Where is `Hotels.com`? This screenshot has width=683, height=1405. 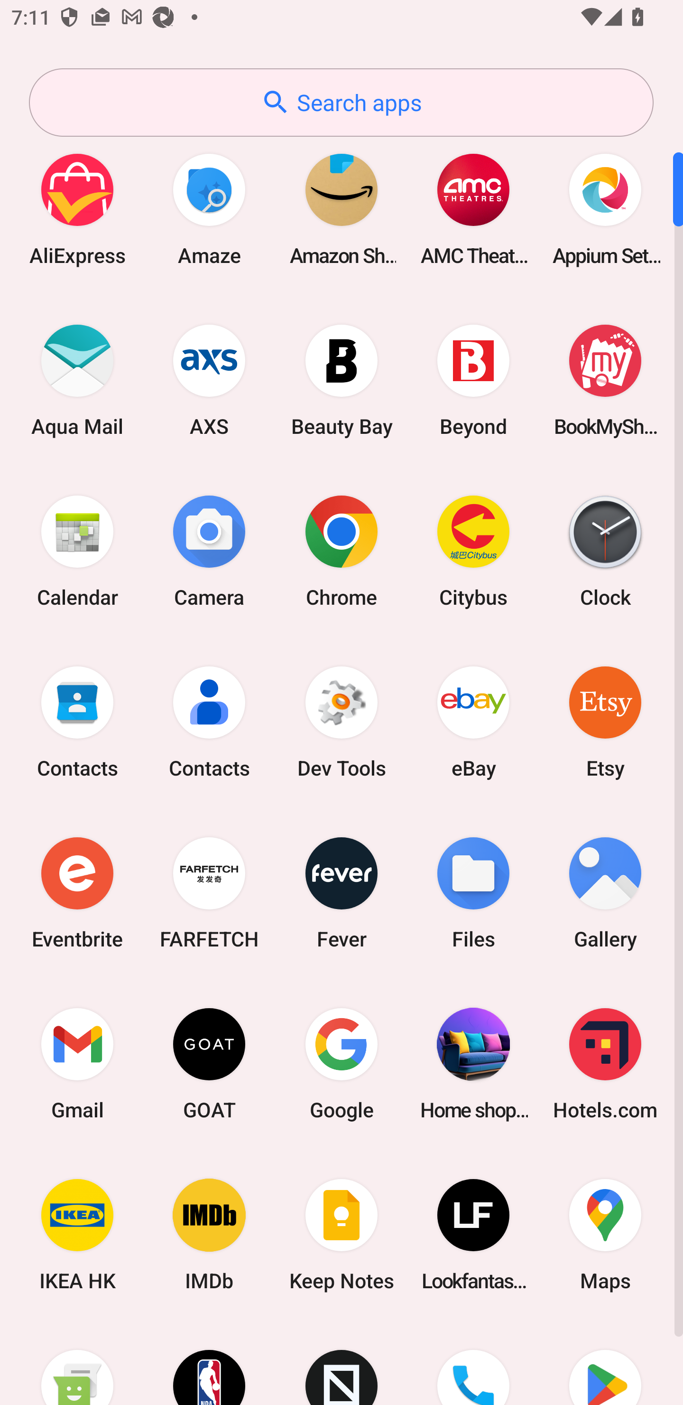
Hotels.com is located at coordinates (605, 1063).